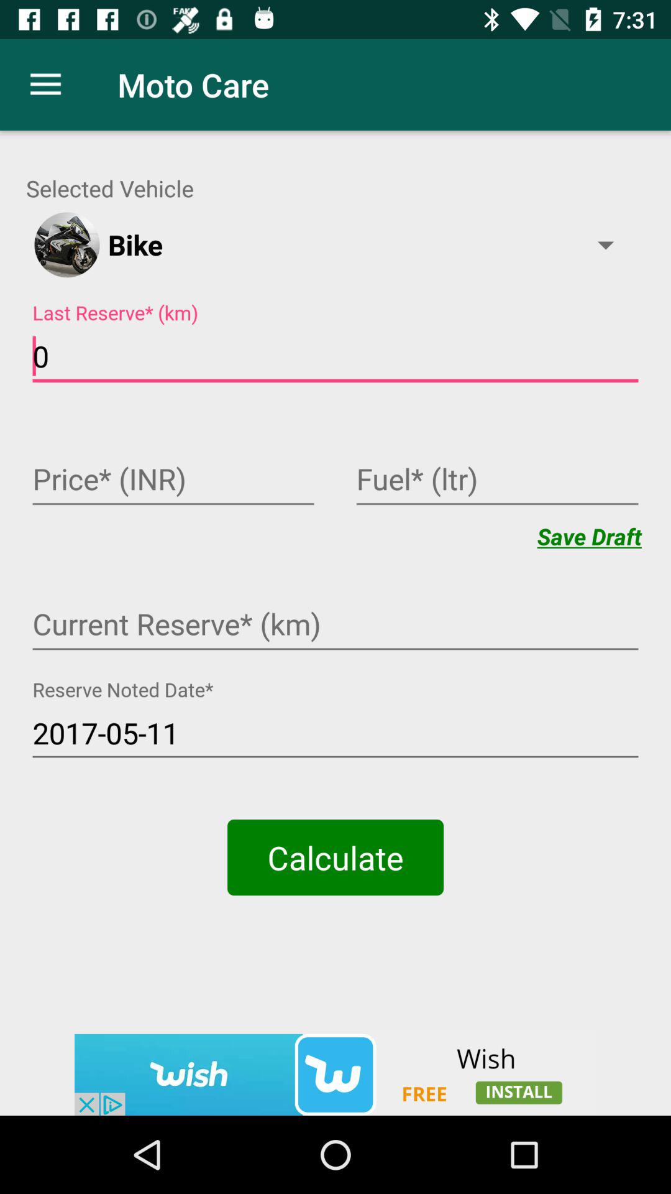  Describe the element at coordinates (335, 626) in the screenshot. I see `inform the current reserve` at that location.